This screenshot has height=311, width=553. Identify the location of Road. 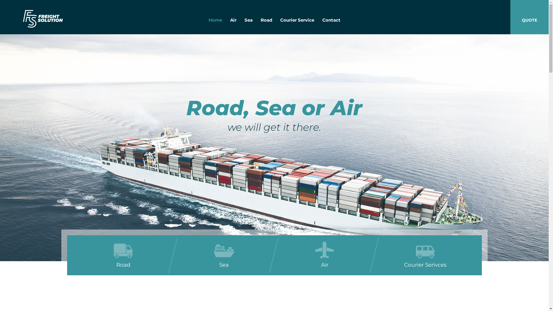
(123, 255).